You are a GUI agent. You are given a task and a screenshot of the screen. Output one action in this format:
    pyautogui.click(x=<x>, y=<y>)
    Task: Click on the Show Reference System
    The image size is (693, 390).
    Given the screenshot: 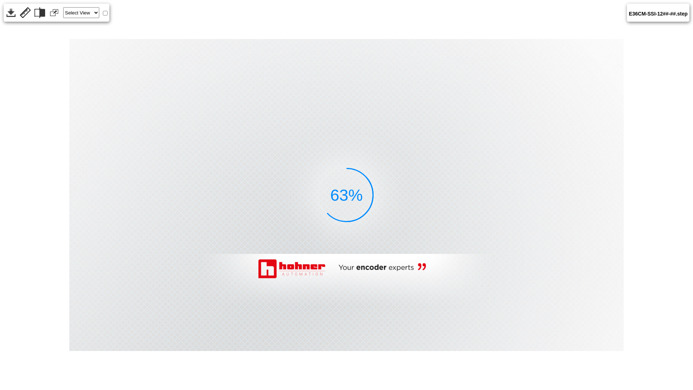 What is the action you would take?
    pyautogui.click(x=105, y=13)
    